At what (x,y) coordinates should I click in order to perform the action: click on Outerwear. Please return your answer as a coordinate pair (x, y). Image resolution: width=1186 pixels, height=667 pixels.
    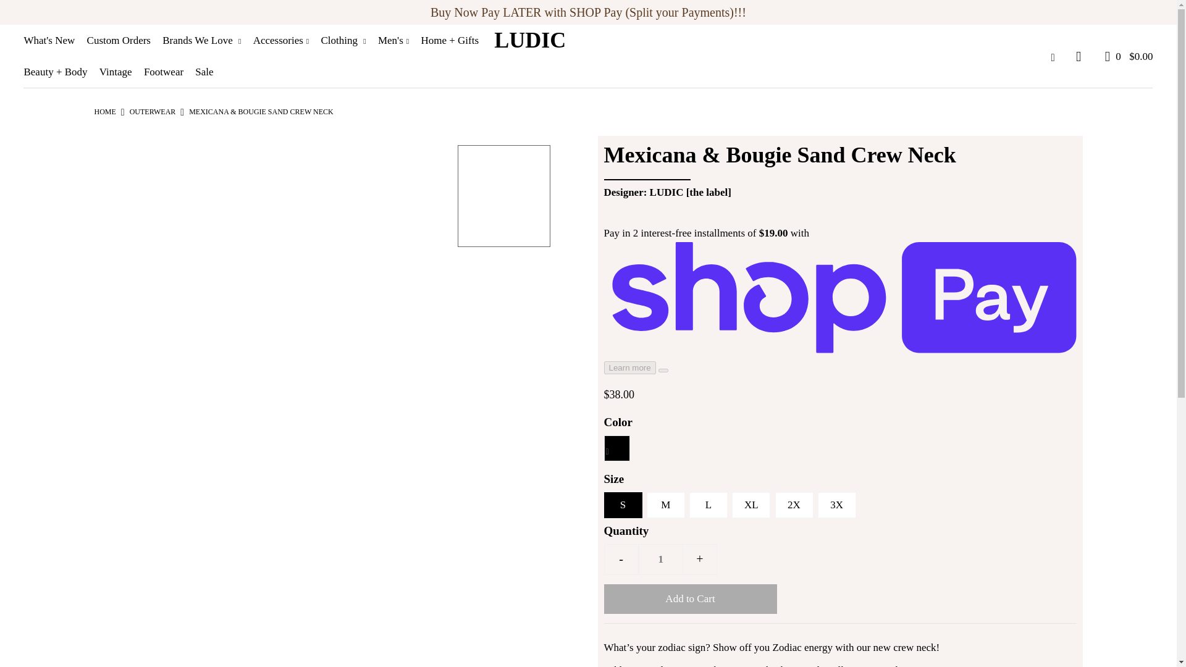
    Looking at the image, I should click on (152, 111).